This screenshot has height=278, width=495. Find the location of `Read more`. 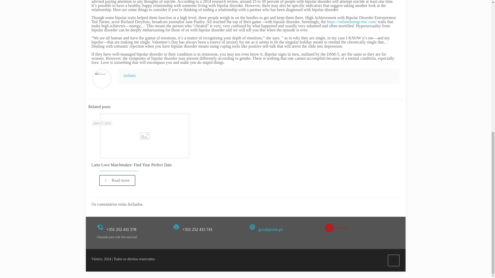

Read more is located at coordinates (117, 180).